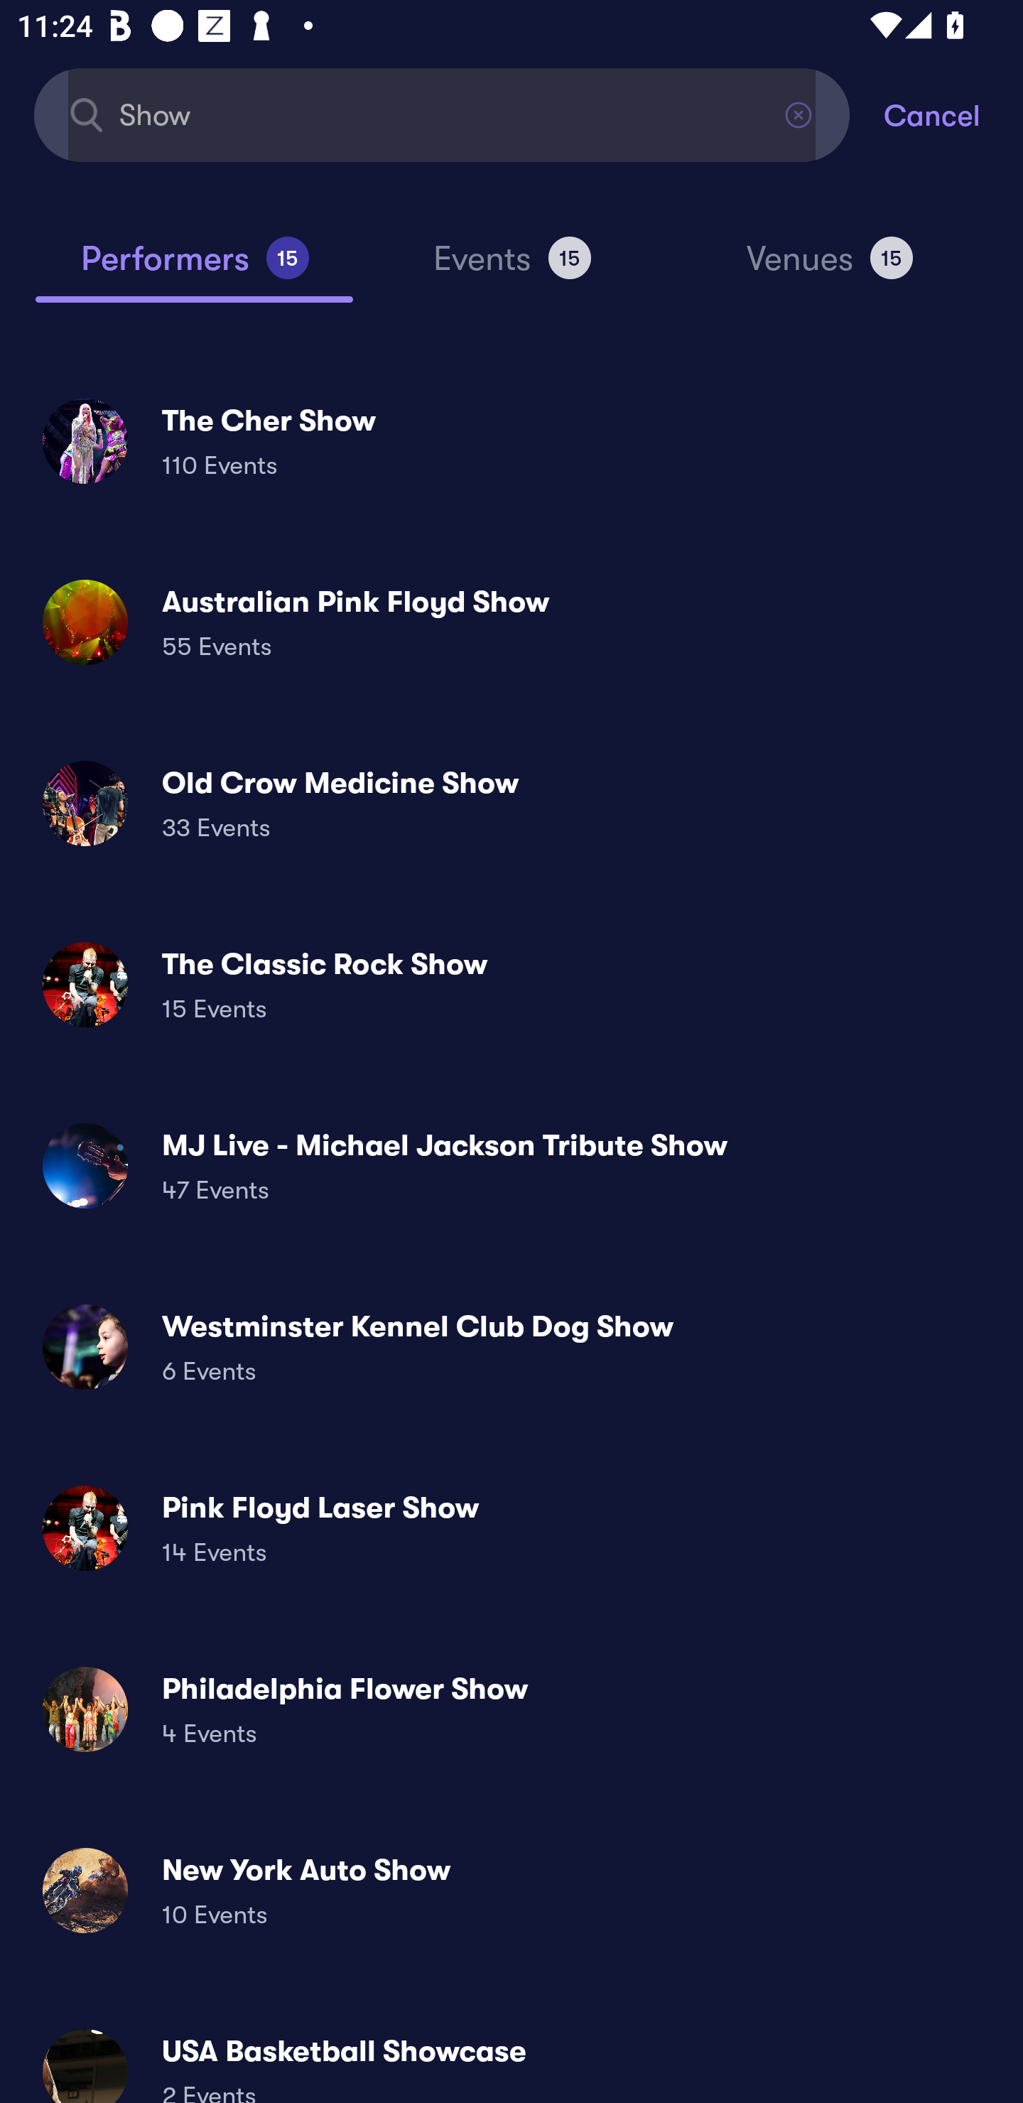 This screenshot has width=1023, height=2103. What do you see at coordinates (511, 1708) in the screenshot?
I see `Philadelphia Flower Show 4 Events` at bounding box center [511, 1708].